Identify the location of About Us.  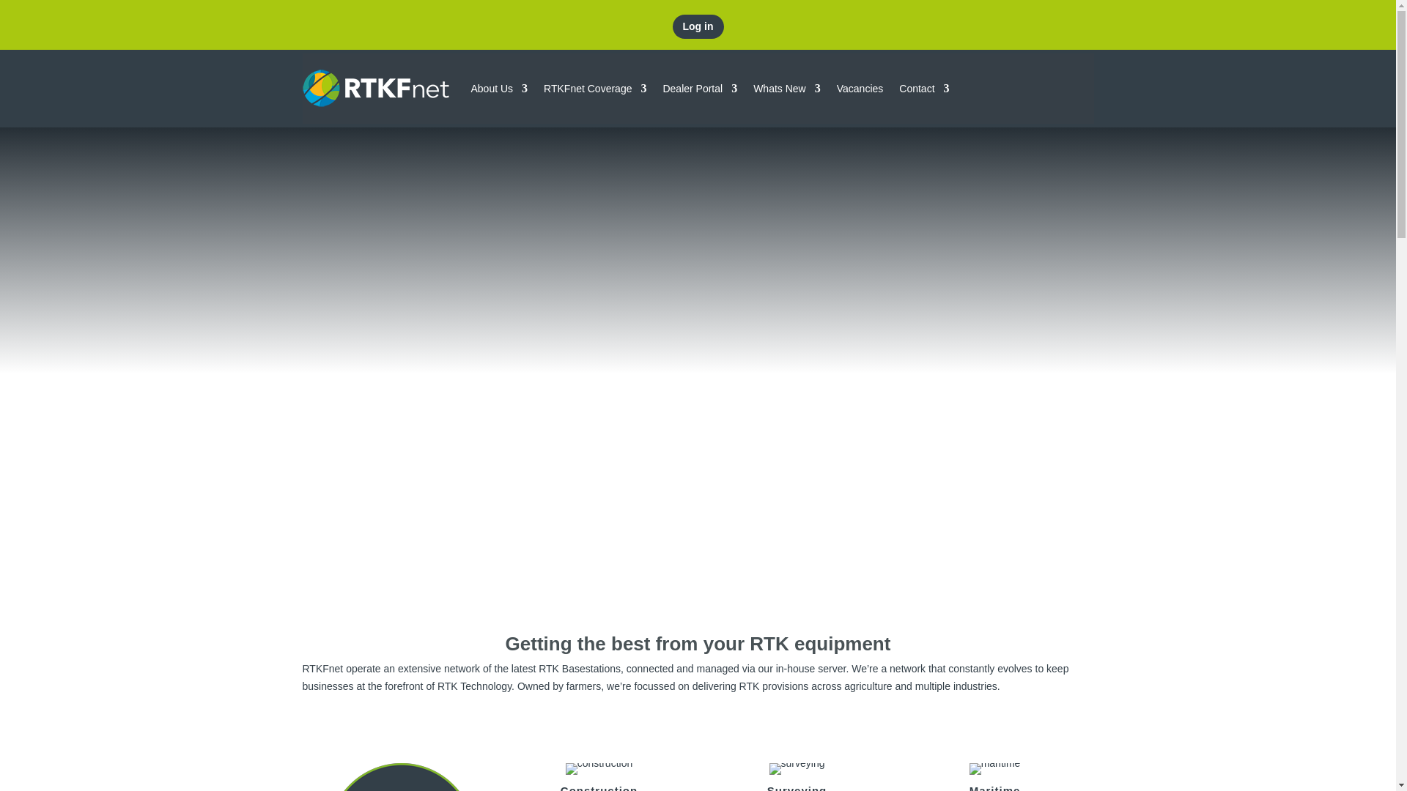
(498, 88).